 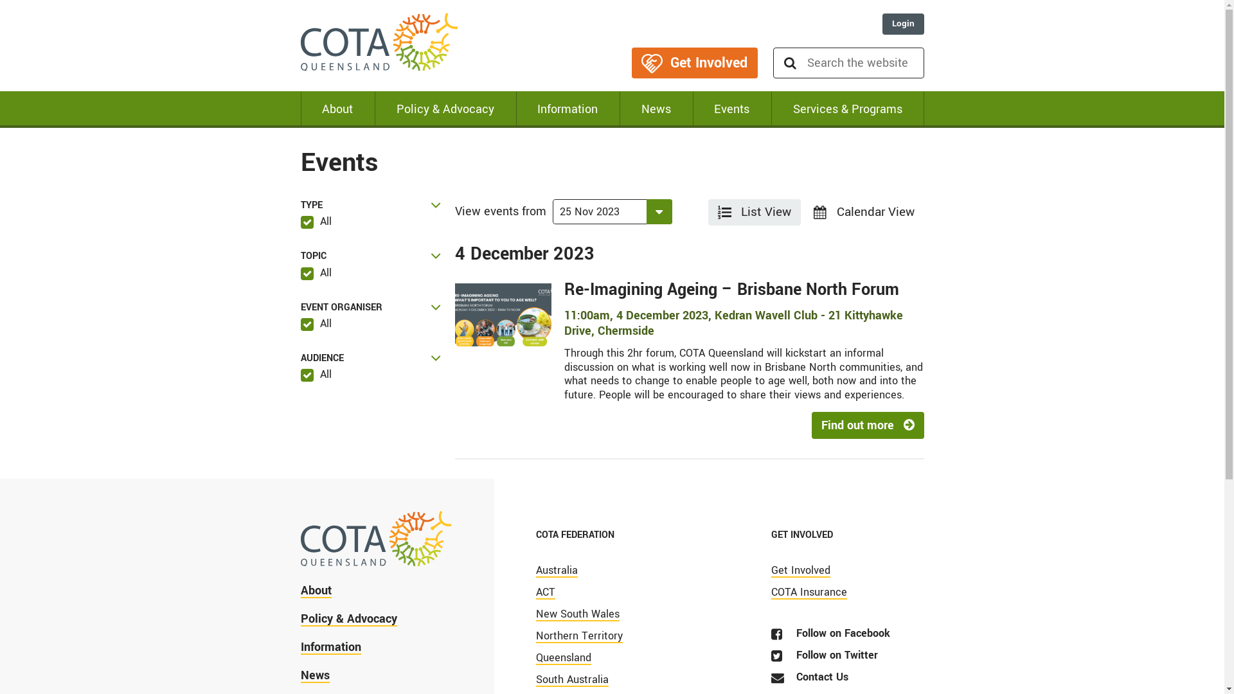 What do you see at coordinates (349, 623) in the screenshot?
I see `Policy & Advocacy` at bounding box center [349, 623].